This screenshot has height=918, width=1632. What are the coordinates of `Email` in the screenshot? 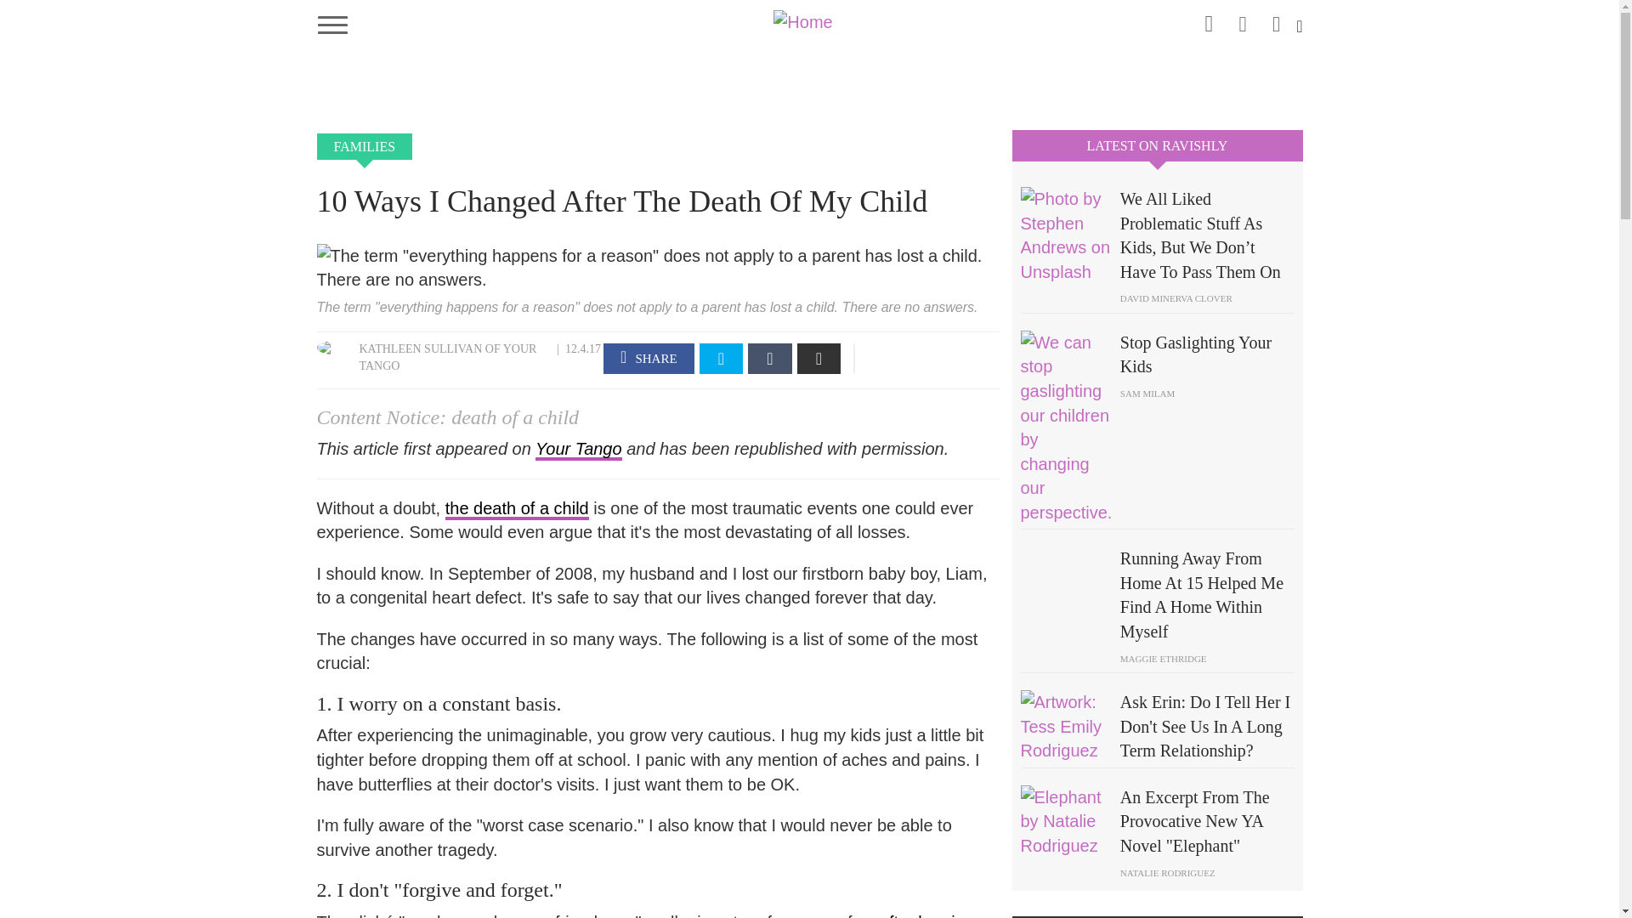 It's located at (819, 358).